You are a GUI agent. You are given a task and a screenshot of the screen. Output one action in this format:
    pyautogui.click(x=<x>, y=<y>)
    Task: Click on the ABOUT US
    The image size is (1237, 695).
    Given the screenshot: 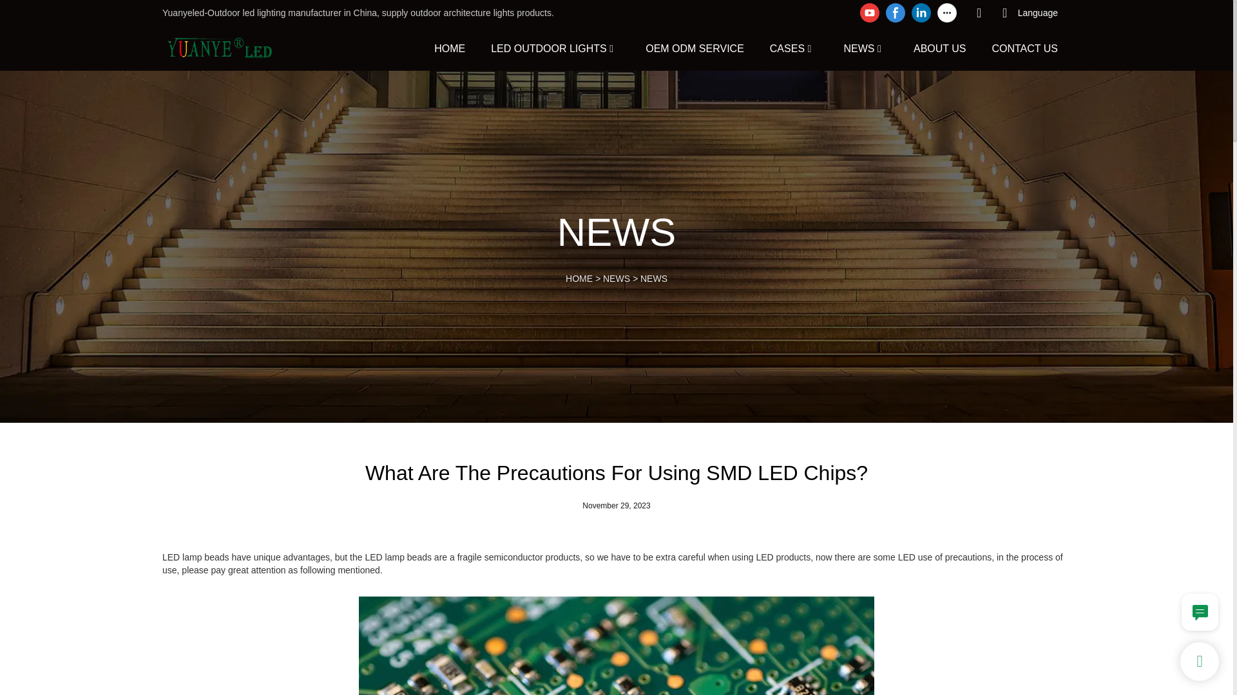 What is the action you would take?
    pyautogui.click(x=939, y=48)
    